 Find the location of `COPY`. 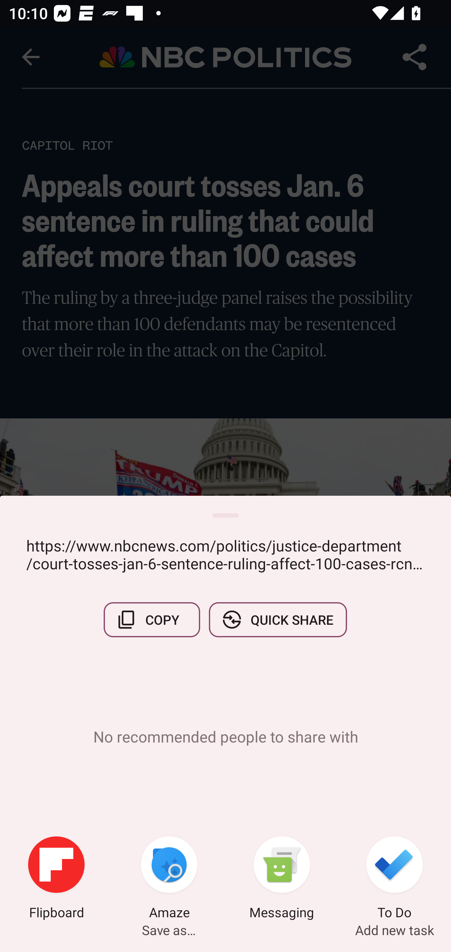

COPY is located at coordinates (152, 619).